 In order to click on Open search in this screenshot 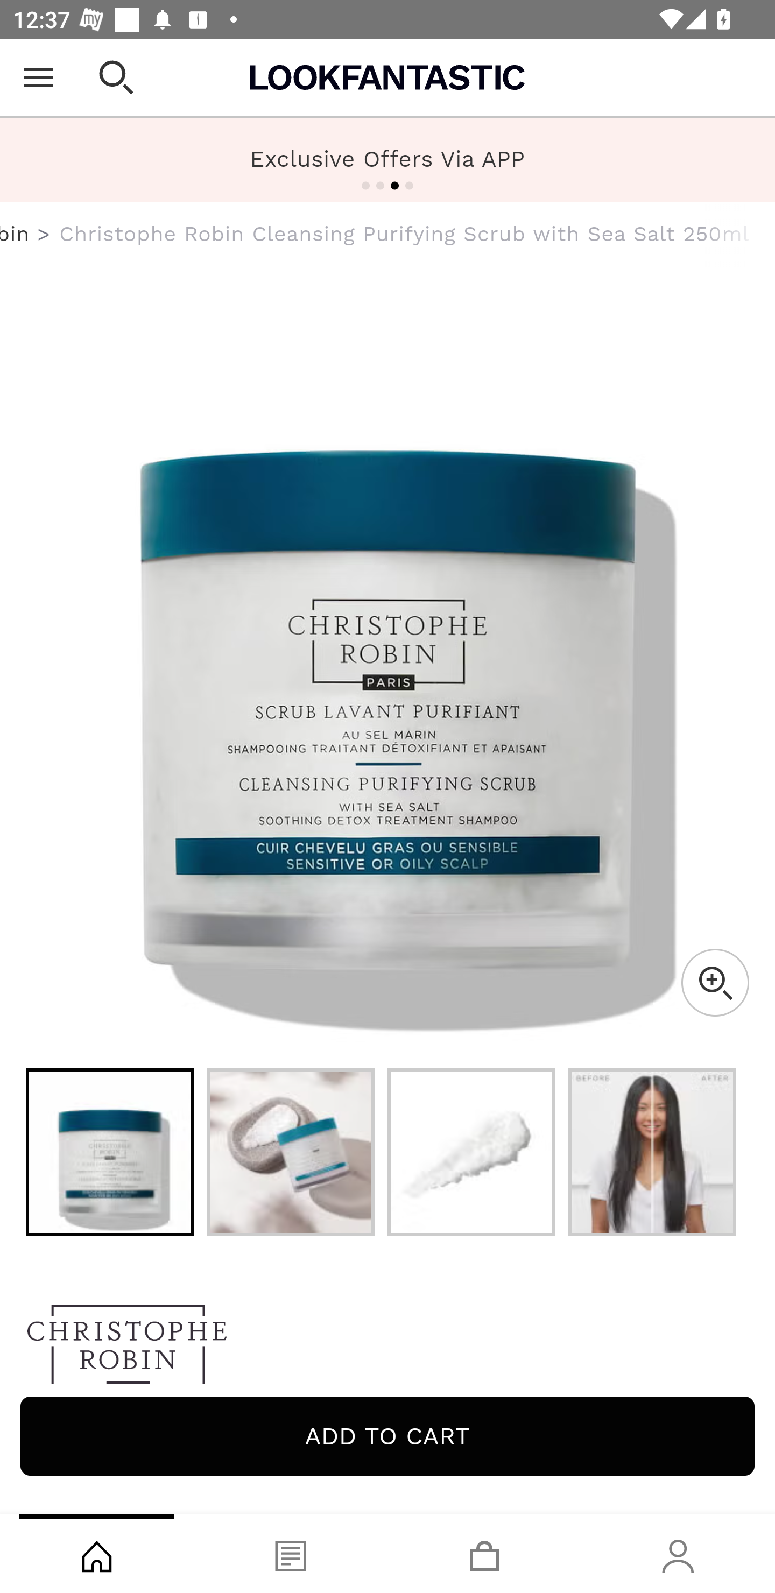, I will do `click(116, 77)`.